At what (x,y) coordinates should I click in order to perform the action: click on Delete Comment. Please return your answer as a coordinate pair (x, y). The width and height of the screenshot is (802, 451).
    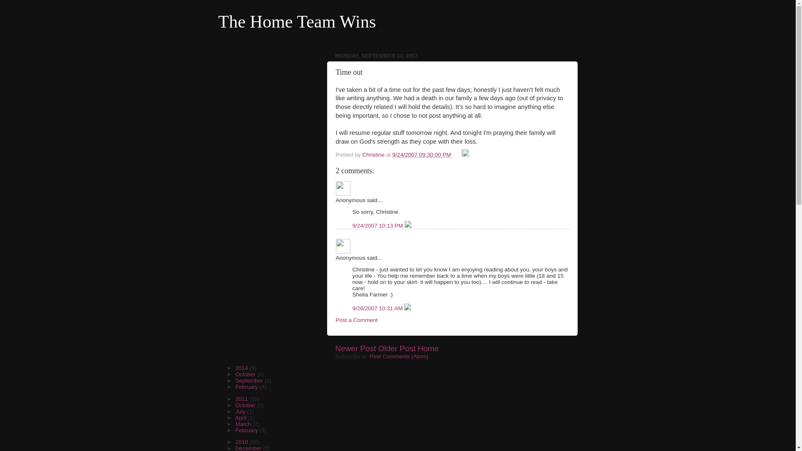
    Looking at the image, I should click on (408, 225).